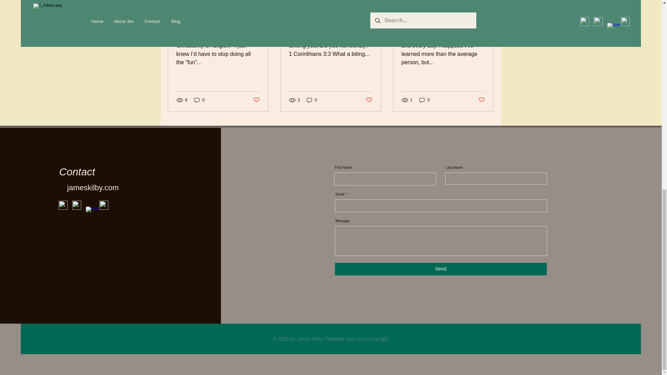 The width and height of the screenshot is (667, 375). What do you see at coordinates (256, 100) in the screenshot?
I see `Post not marked as liked` at bounding box center [256, 100].